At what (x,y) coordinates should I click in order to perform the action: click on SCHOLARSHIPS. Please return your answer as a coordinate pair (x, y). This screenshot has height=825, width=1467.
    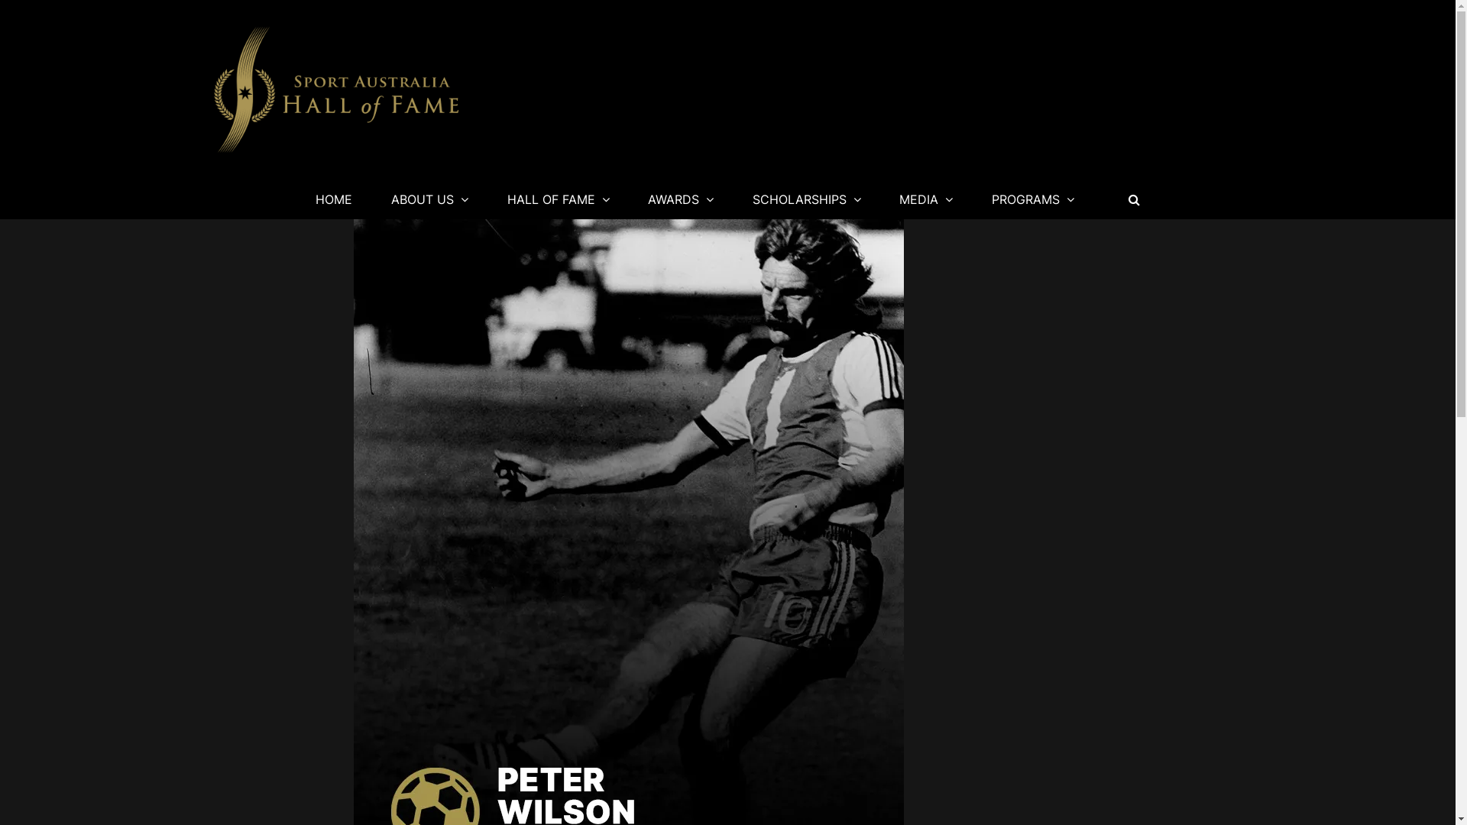
    Looking at the image, I should click on (807, 199).